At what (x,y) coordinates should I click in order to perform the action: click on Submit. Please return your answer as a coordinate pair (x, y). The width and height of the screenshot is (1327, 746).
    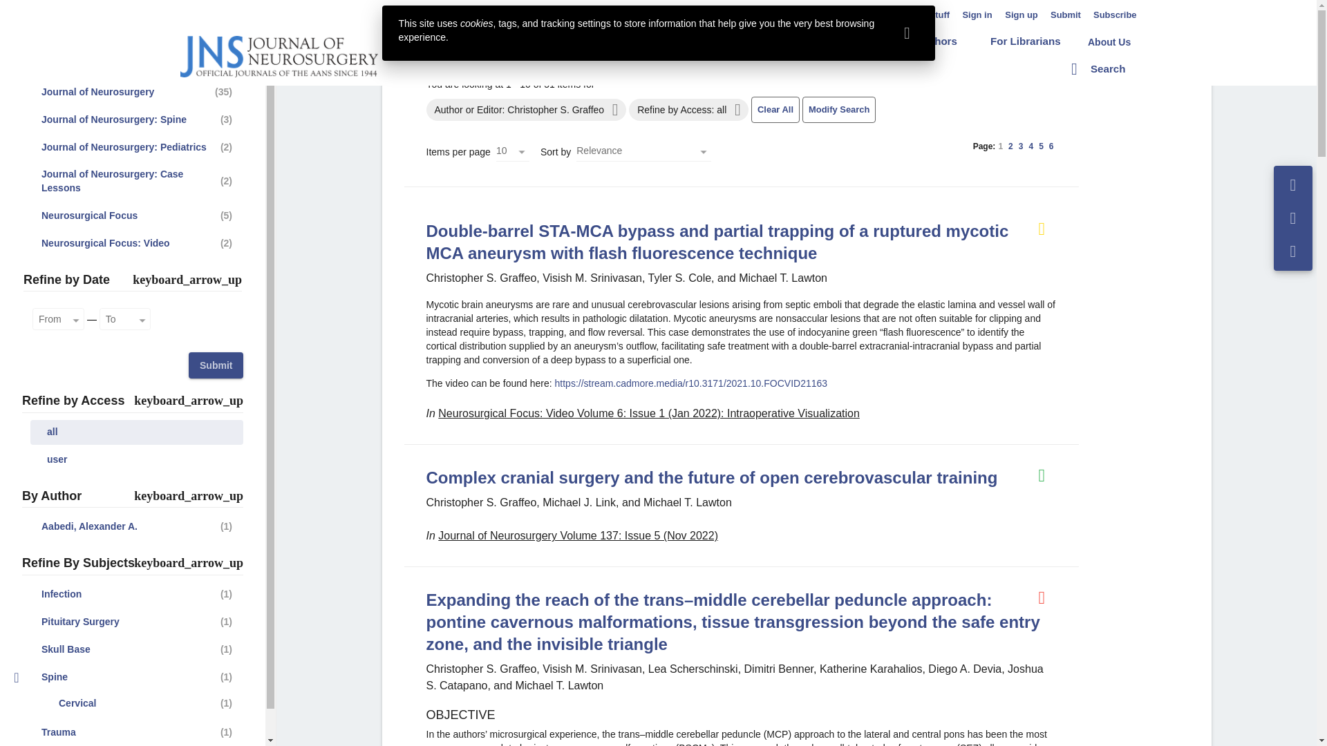
    Looking at the image, I should click on (1066, 15).